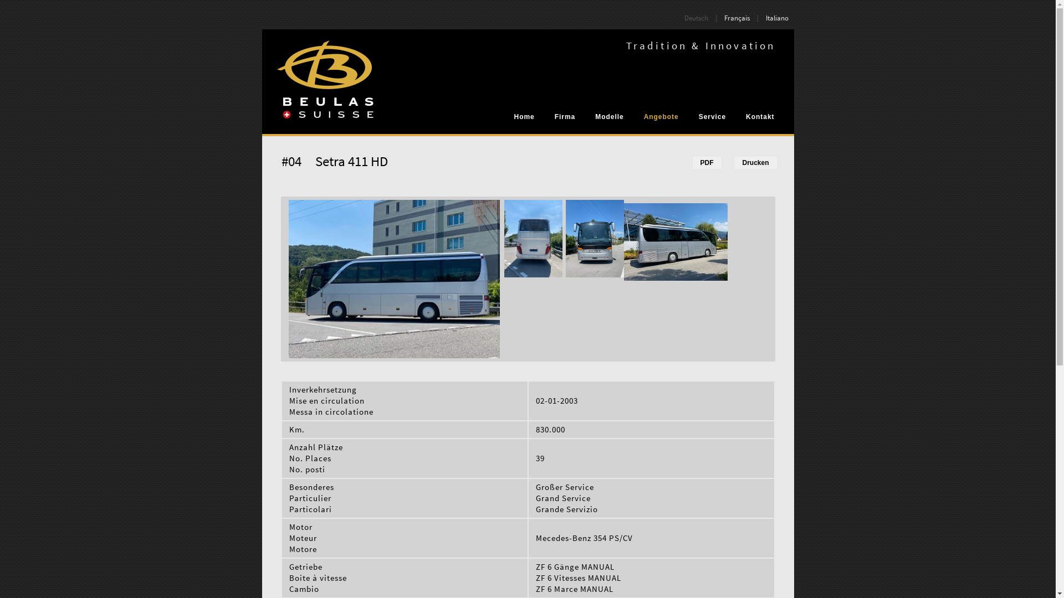 The height and width of the screenshot is (598, 1064). What do you see at coordinates (610, 117) in the screenshot?
I see `Modelle` at bounding box center [610, 117].